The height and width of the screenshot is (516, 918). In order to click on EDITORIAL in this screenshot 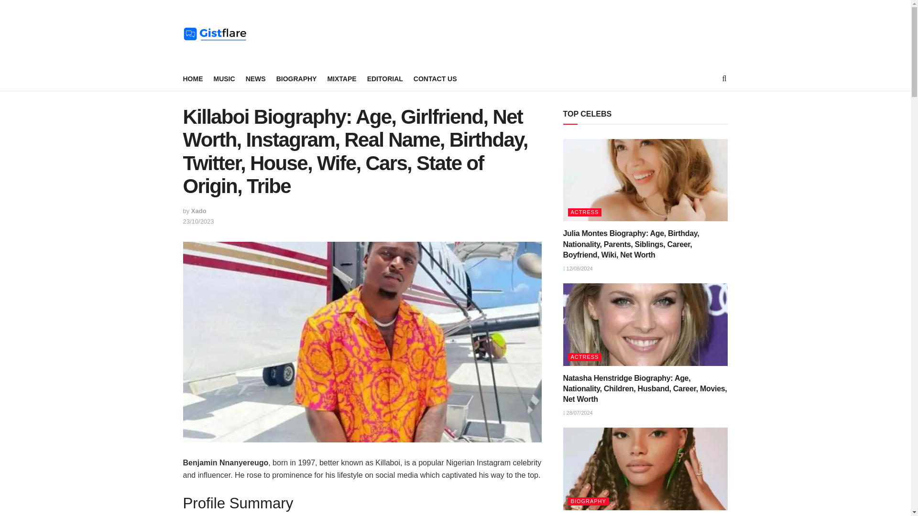, I will do `click(385, 79)`.